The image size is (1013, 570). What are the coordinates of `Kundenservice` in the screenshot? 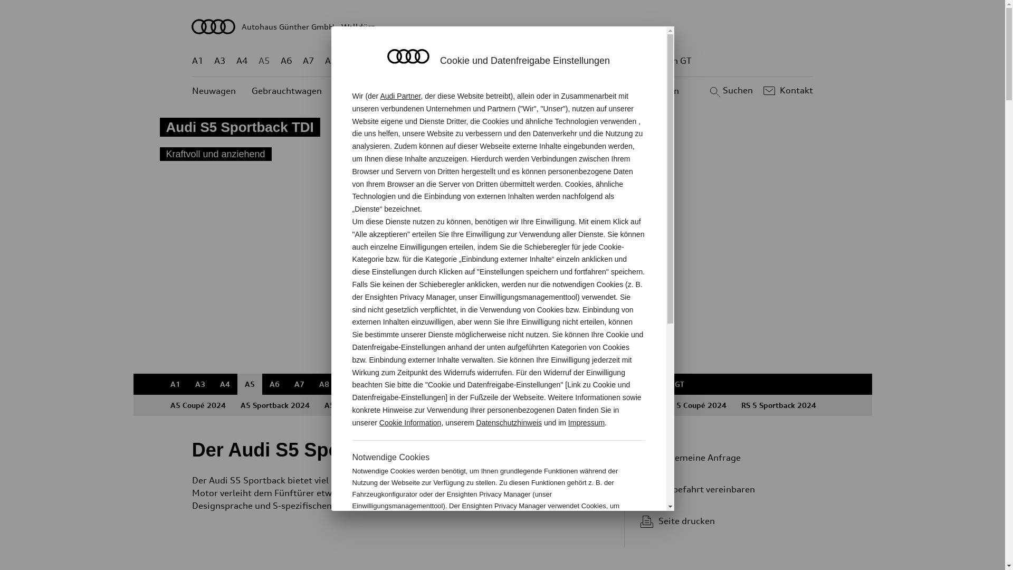 It's located at (509, 91).